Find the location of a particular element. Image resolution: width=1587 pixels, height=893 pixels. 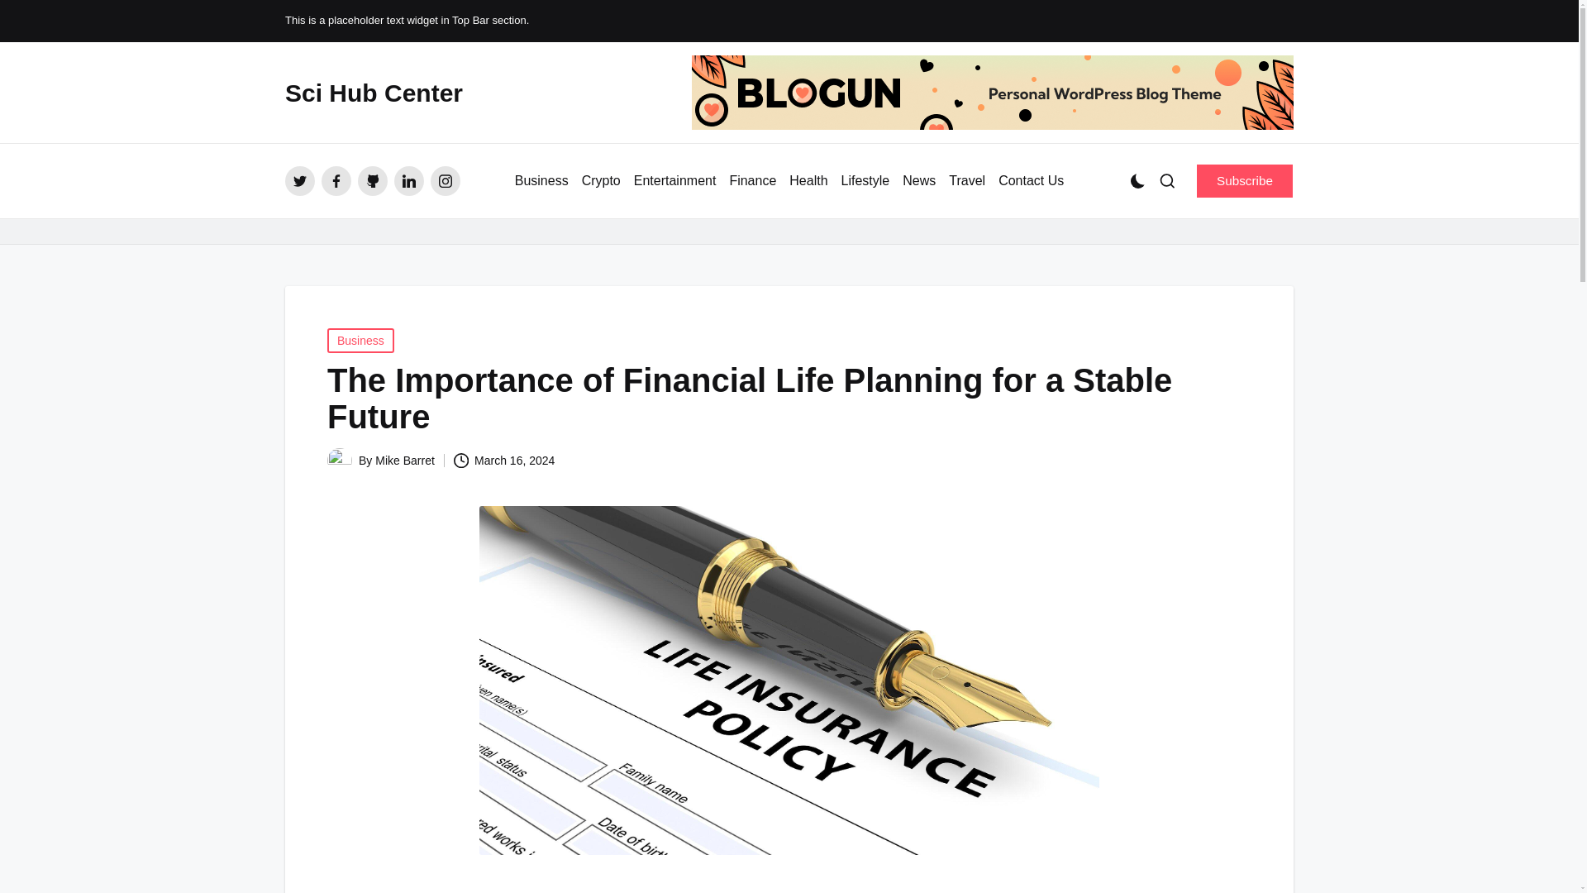

Subscribe is located at coordinates (1245, 180).